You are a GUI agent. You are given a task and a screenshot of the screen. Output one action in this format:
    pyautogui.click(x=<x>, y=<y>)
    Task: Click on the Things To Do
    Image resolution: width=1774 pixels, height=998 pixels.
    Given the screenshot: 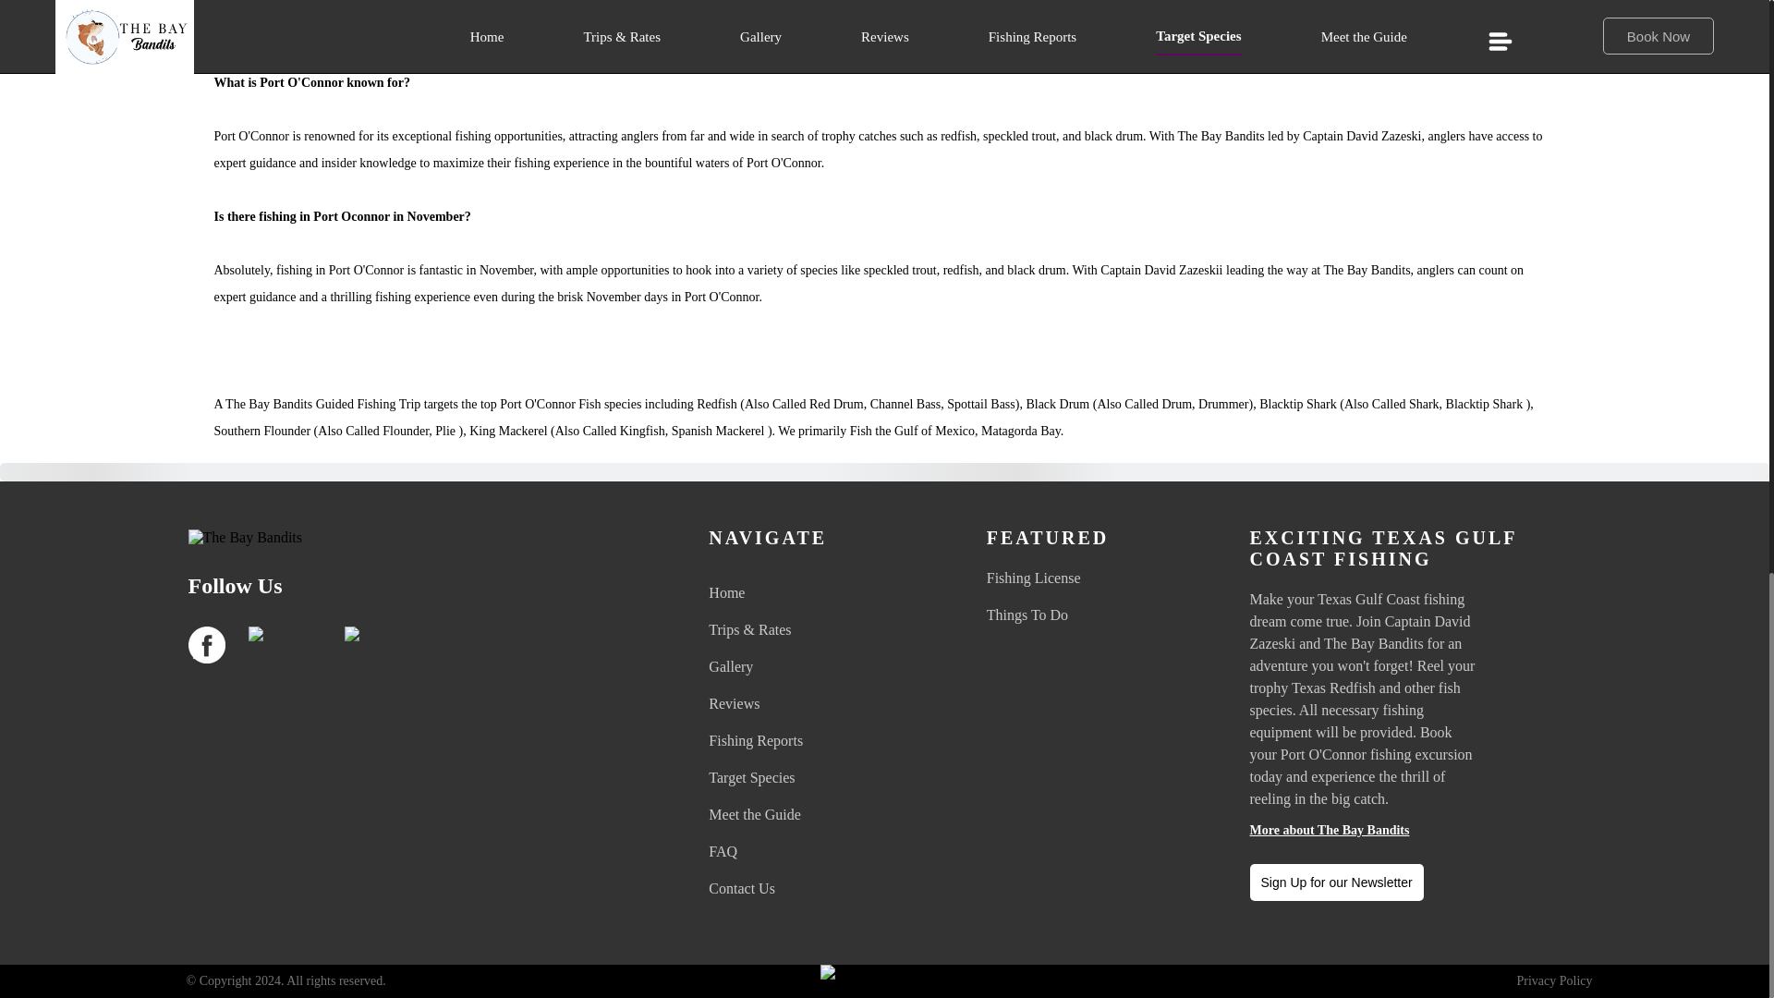 What is the action you would take?
    pyautogui.click(x=1101, y=615)
    